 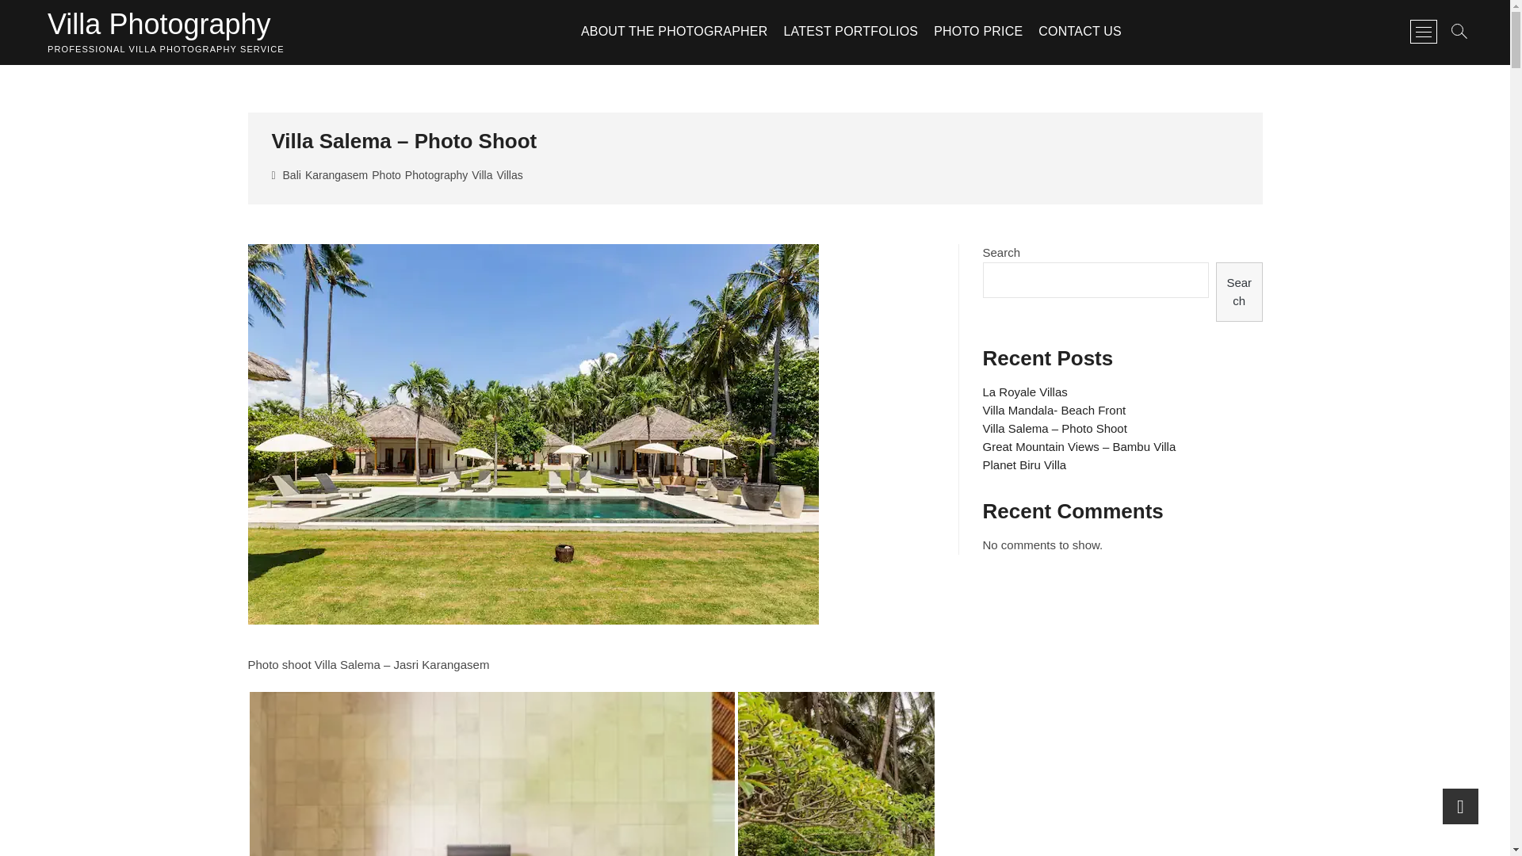 I want to click on Villa-Salema-0787-4244-b3d0-0717b846a206, so click(x=1008, y=774).